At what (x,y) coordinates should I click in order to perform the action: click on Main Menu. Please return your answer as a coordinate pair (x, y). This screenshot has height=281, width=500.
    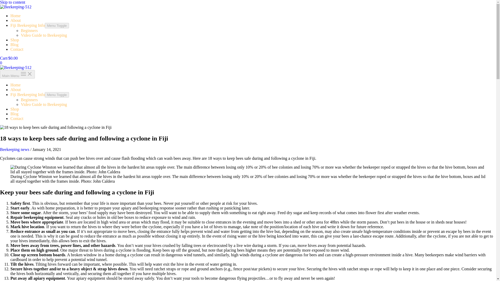
    Looking at the image, I should click on (17, 74).